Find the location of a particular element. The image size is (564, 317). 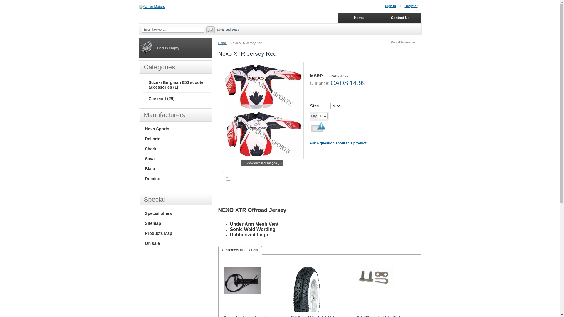

Dellorto is located at coordinates (153, 139).